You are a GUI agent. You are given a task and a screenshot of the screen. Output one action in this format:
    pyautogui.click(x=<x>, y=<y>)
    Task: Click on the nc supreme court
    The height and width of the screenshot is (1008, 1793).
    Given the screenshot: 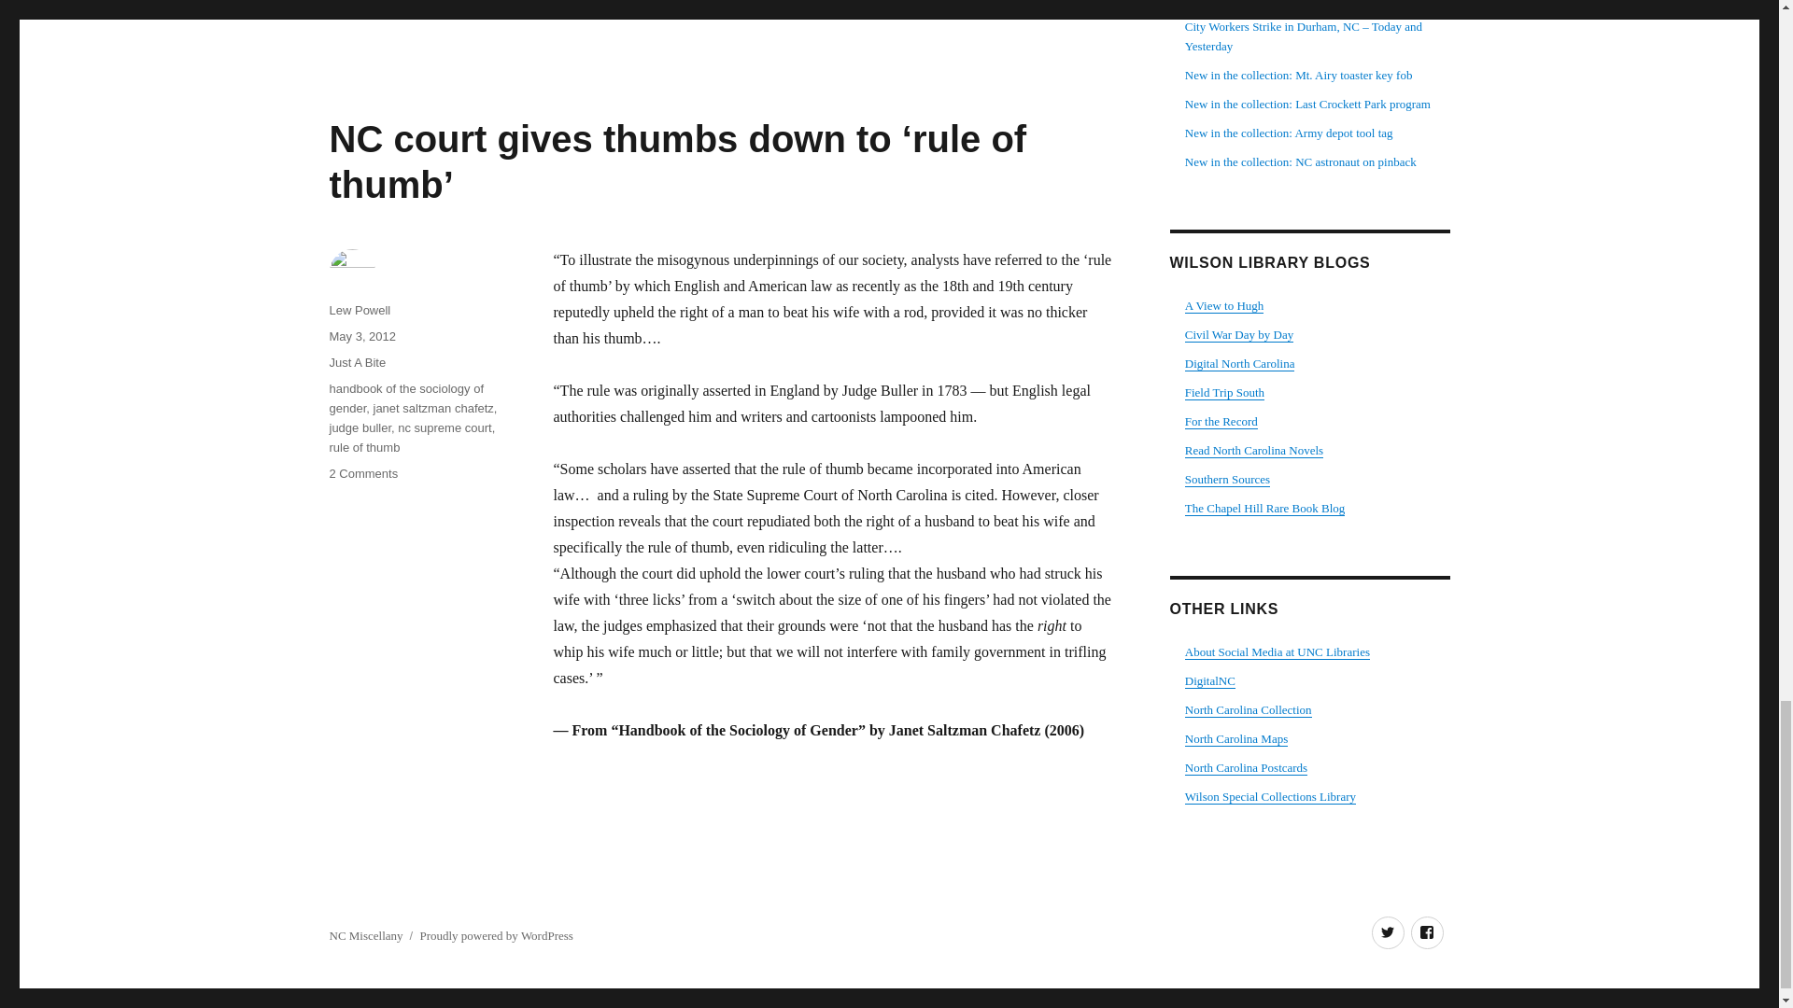 What is the action you would take?
    pyautogui.click(x=445, y=427)
    